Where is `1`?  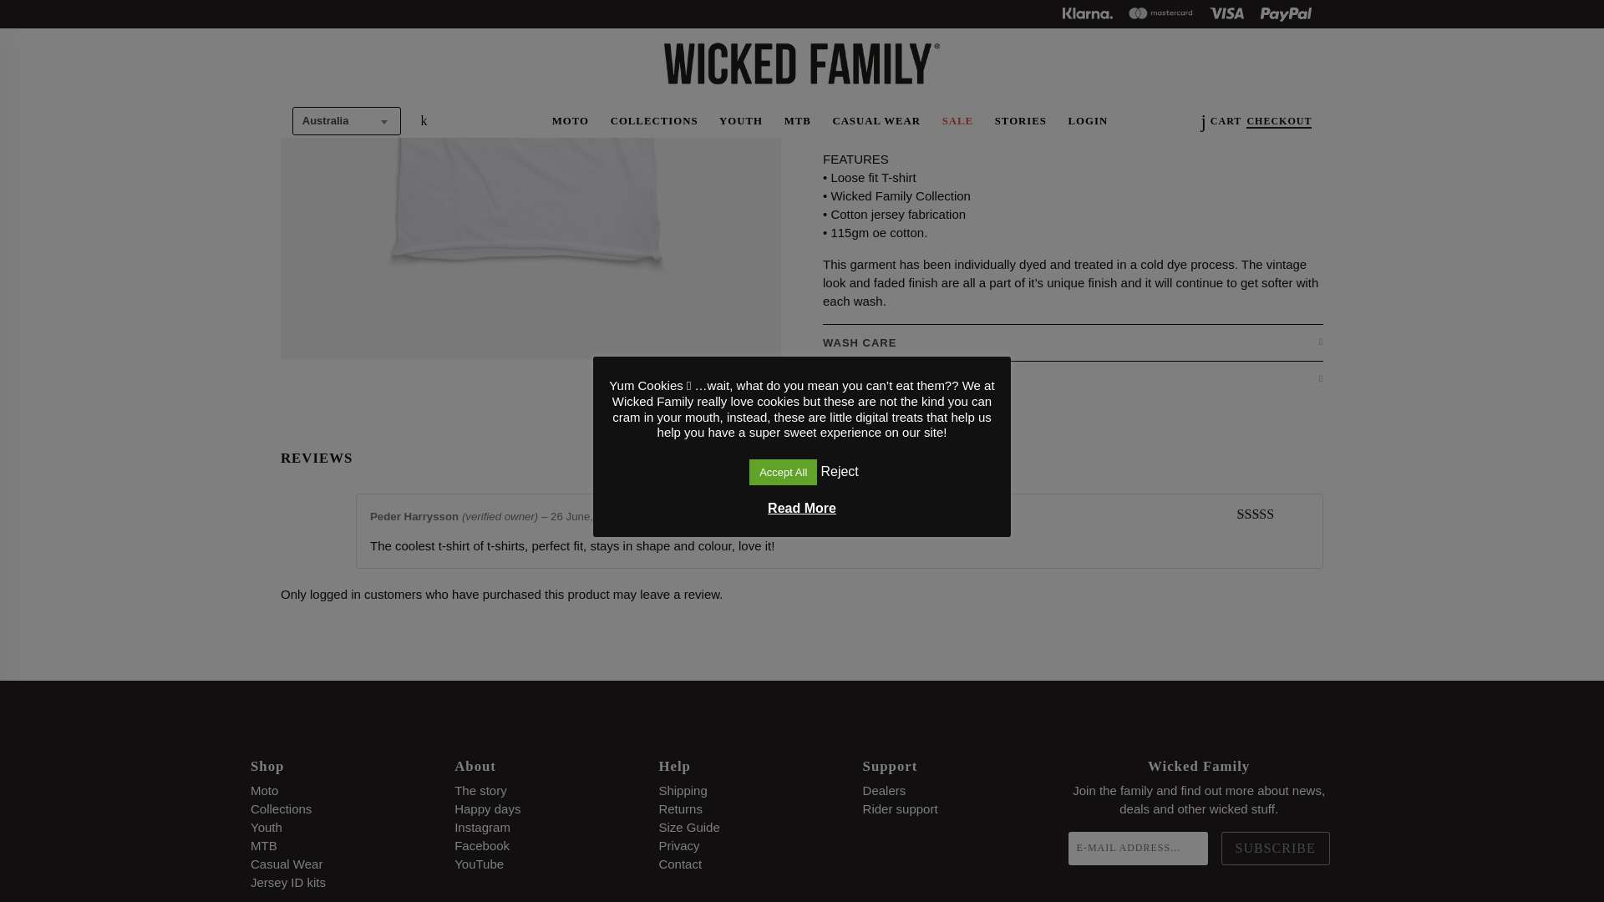 1 is located at coordinates (846, 38).